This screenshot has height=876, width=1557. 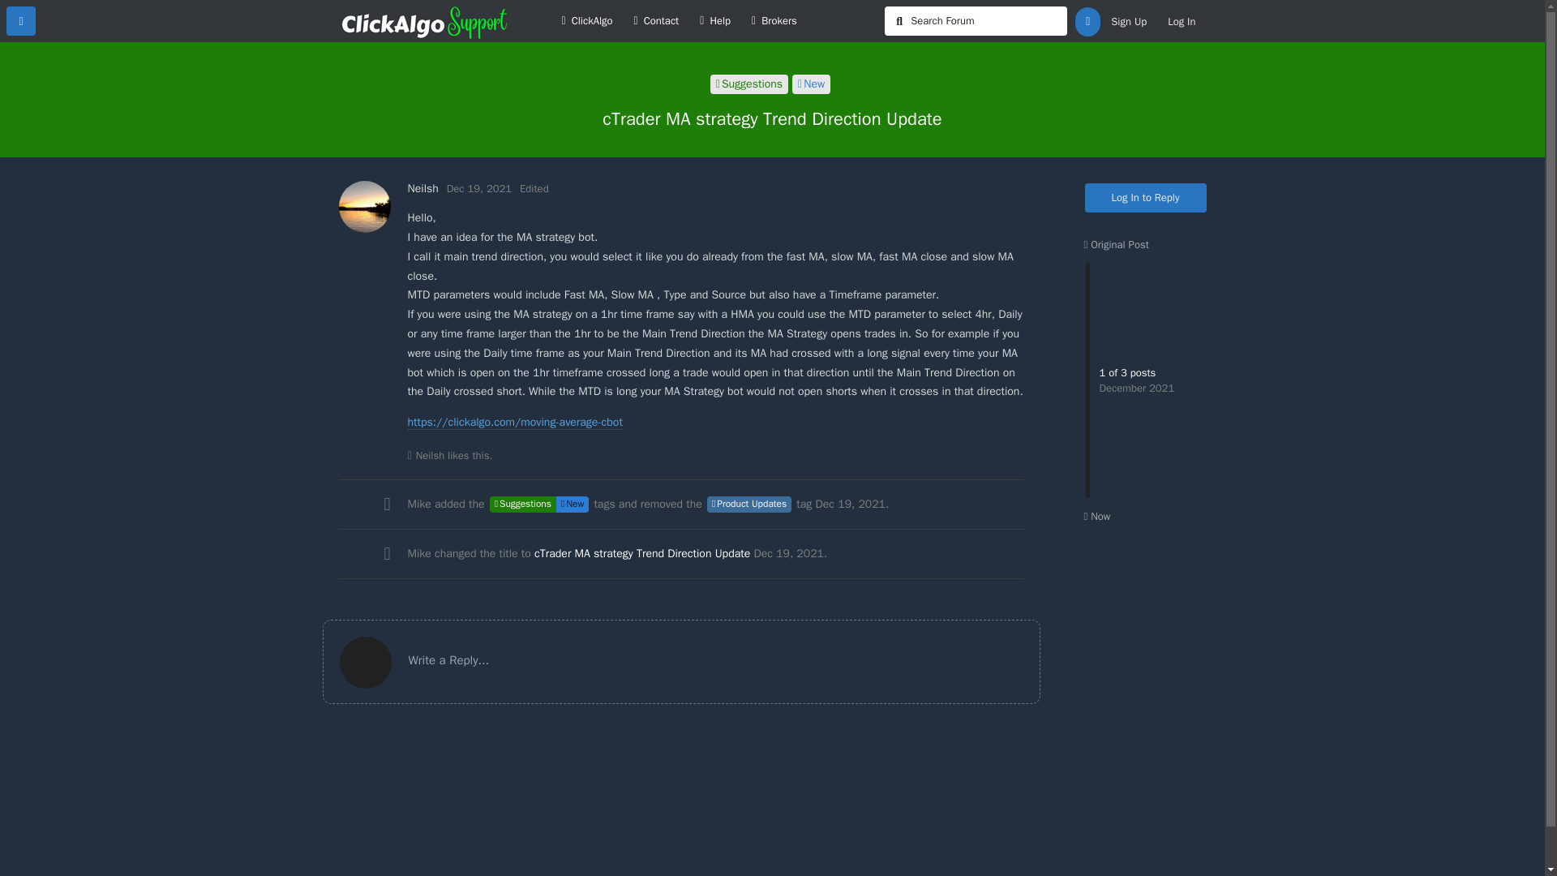 What do you see at coordinates (1146, 198) in the screenshot?
I see `Log In to Reply` at bounding box center [1146, 198].